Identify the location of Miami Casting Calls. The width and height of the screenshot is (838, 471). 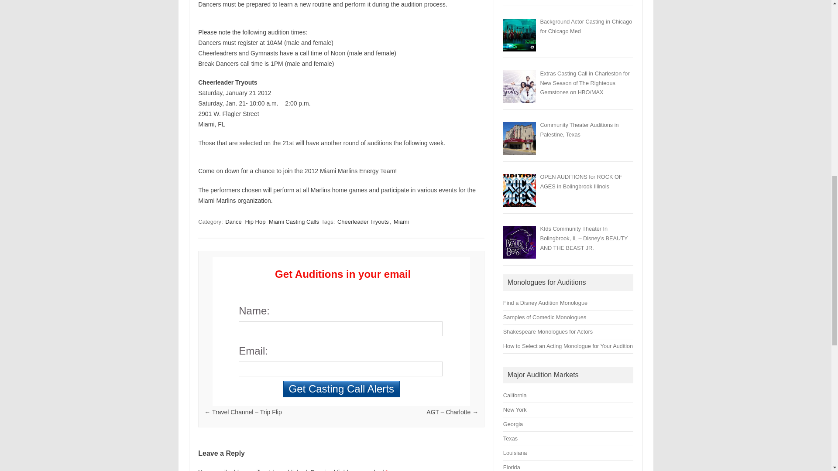
(294, 222).